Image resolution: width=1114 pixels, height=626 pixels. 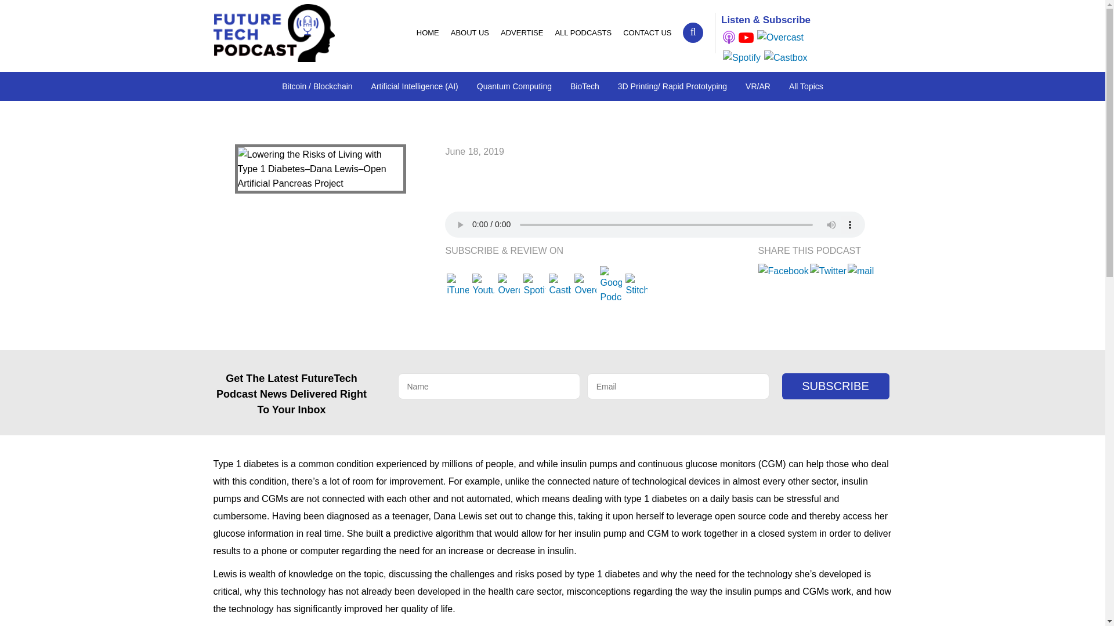 I want to click on All Podcasts, so click(x=583, y=32).